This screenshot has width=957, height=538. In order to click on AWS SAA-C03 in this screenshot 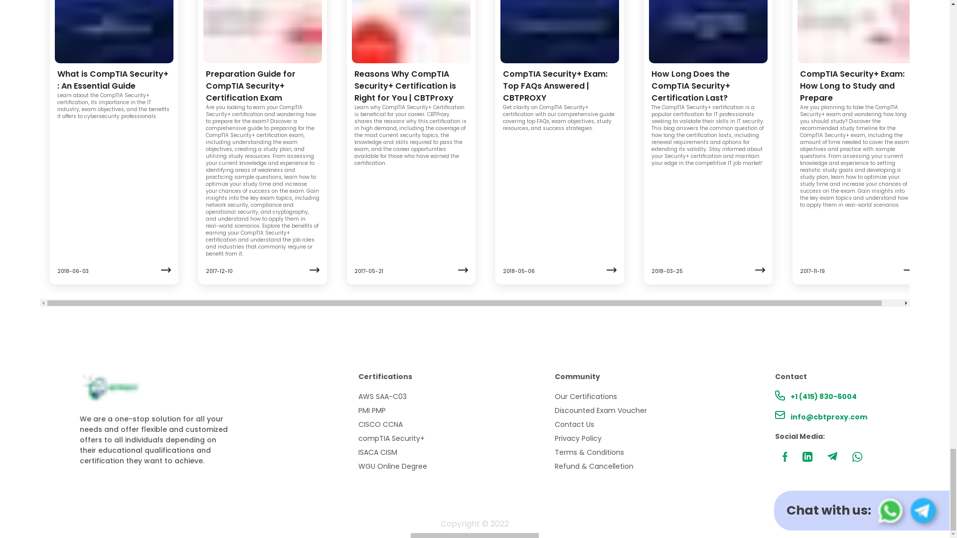, I will do `click(392, 397)`.